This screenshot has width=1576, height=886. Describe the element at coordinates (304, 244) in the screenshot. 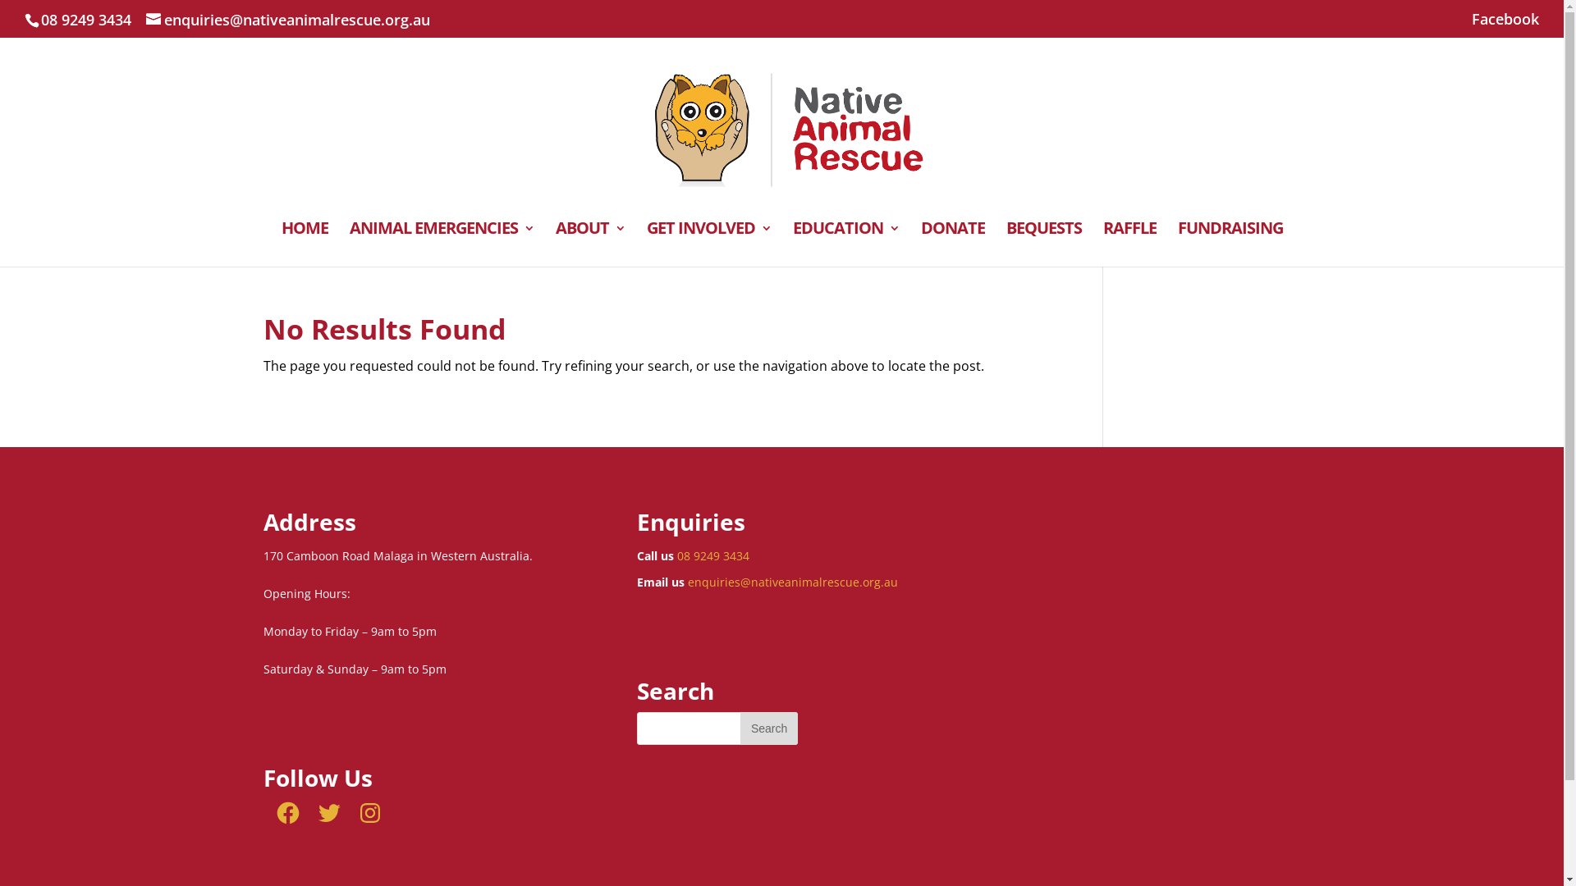

I see `HOME` at that location.